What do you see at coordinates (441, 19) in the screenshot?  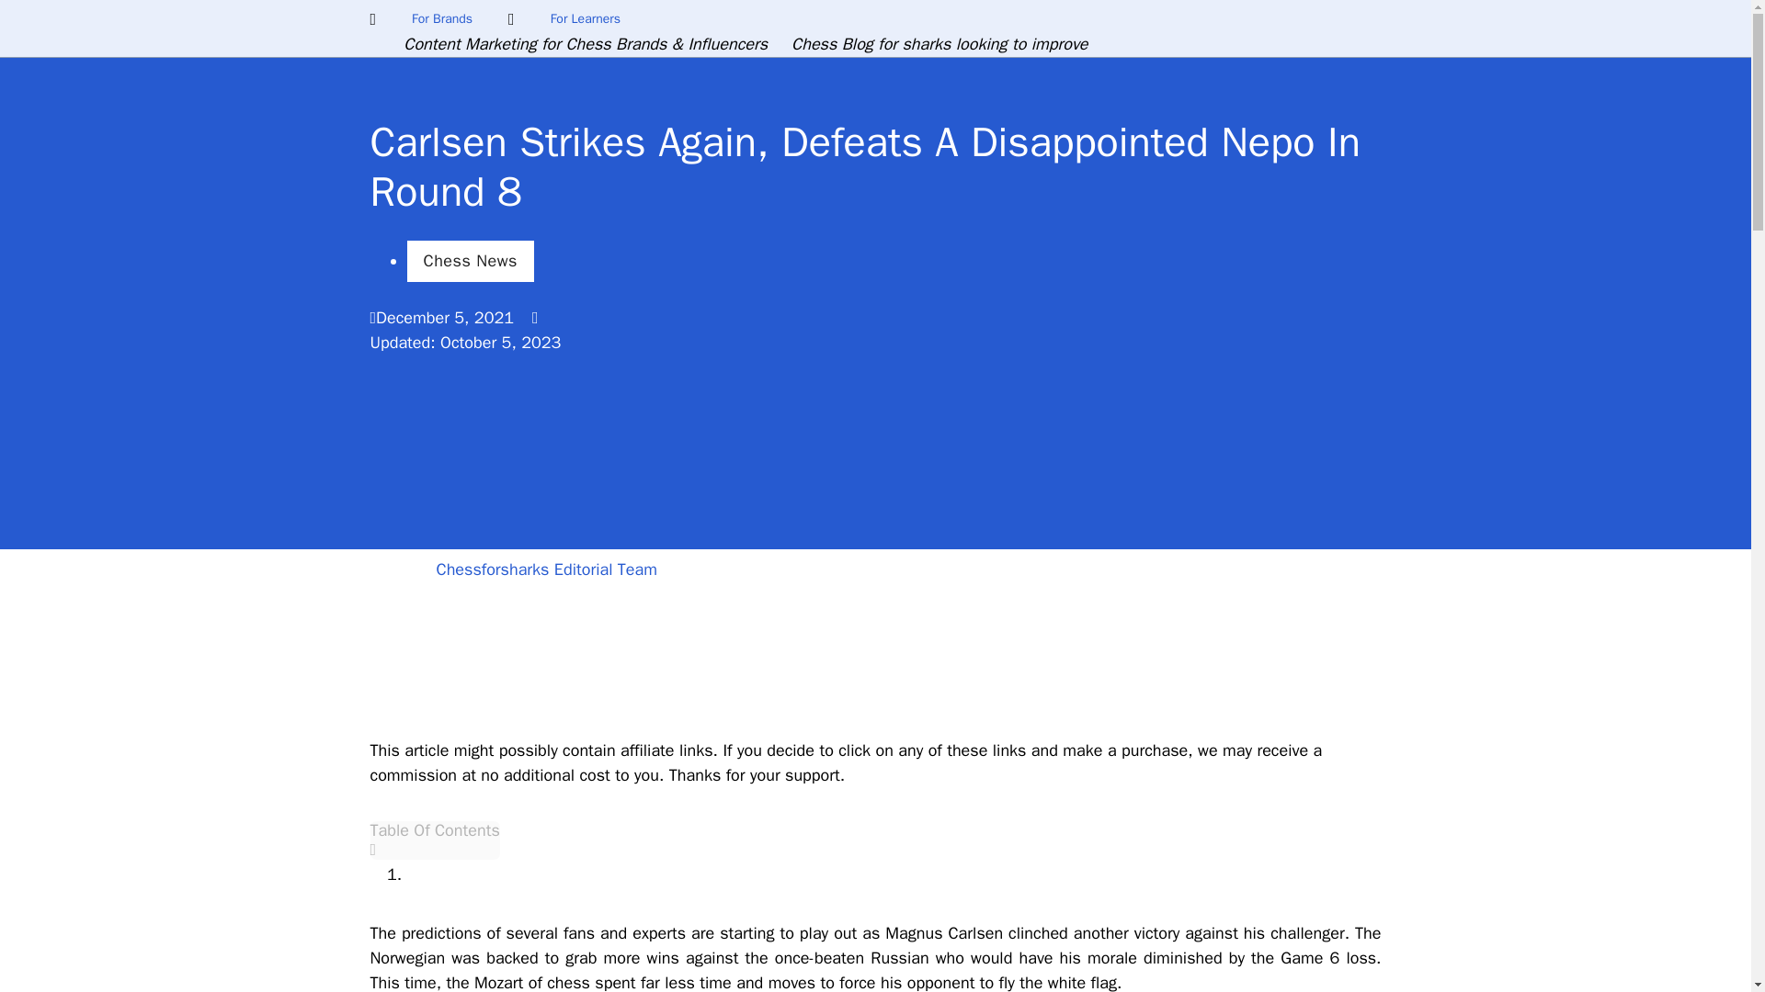 I see `For Brands` at bounding box center [441, 19].